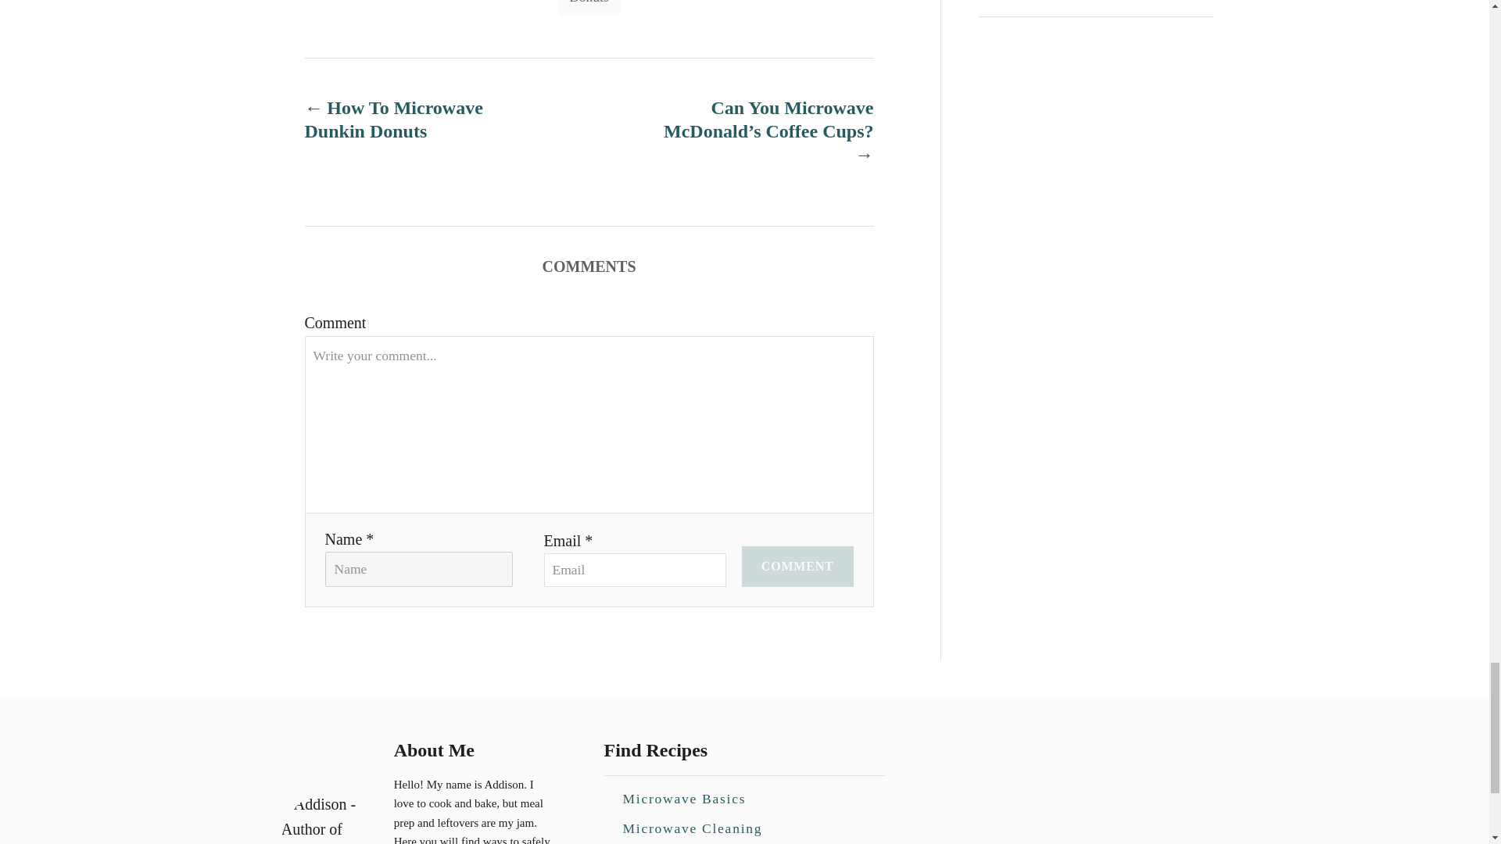 Image resolution: width=1501 pixels, height=844 pixels. What do you see at coordinates (683, 799) in the screenshot?
I see `Microwave Basics` at bounding box center [683, 799].